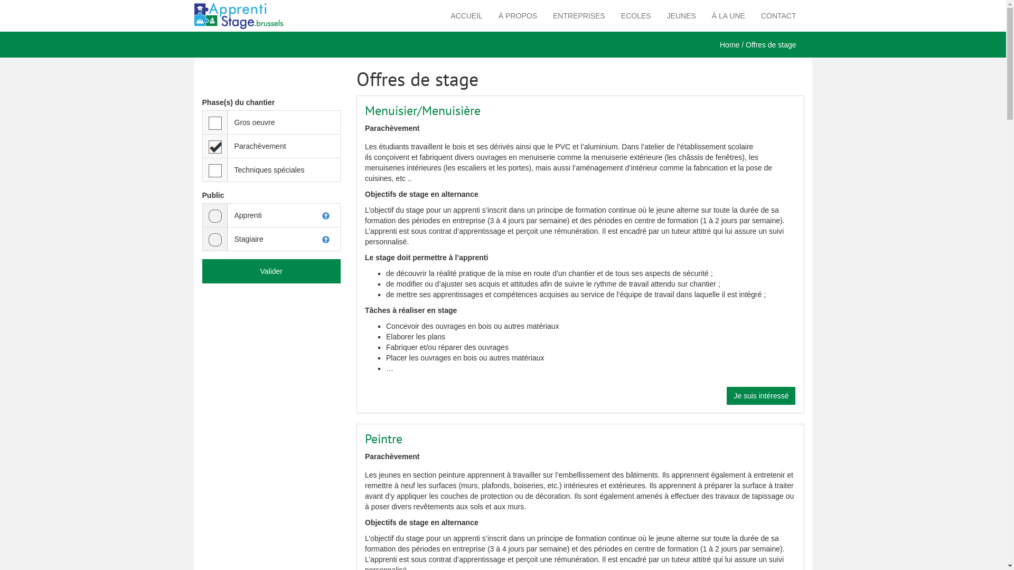 The height and width of the screenshot is (570, 1014). What do you see at coordinates (579, 16) in the screenshot?
I see `ENTREPRISES` at bounding box center [579, 16].